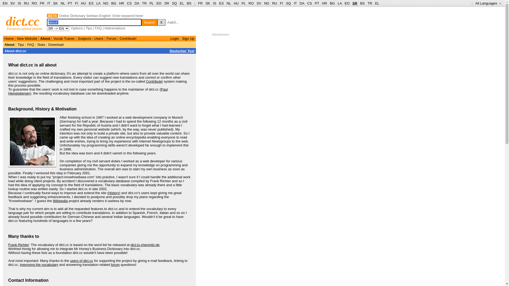  I want to click on FAQ, so click(31, 44).